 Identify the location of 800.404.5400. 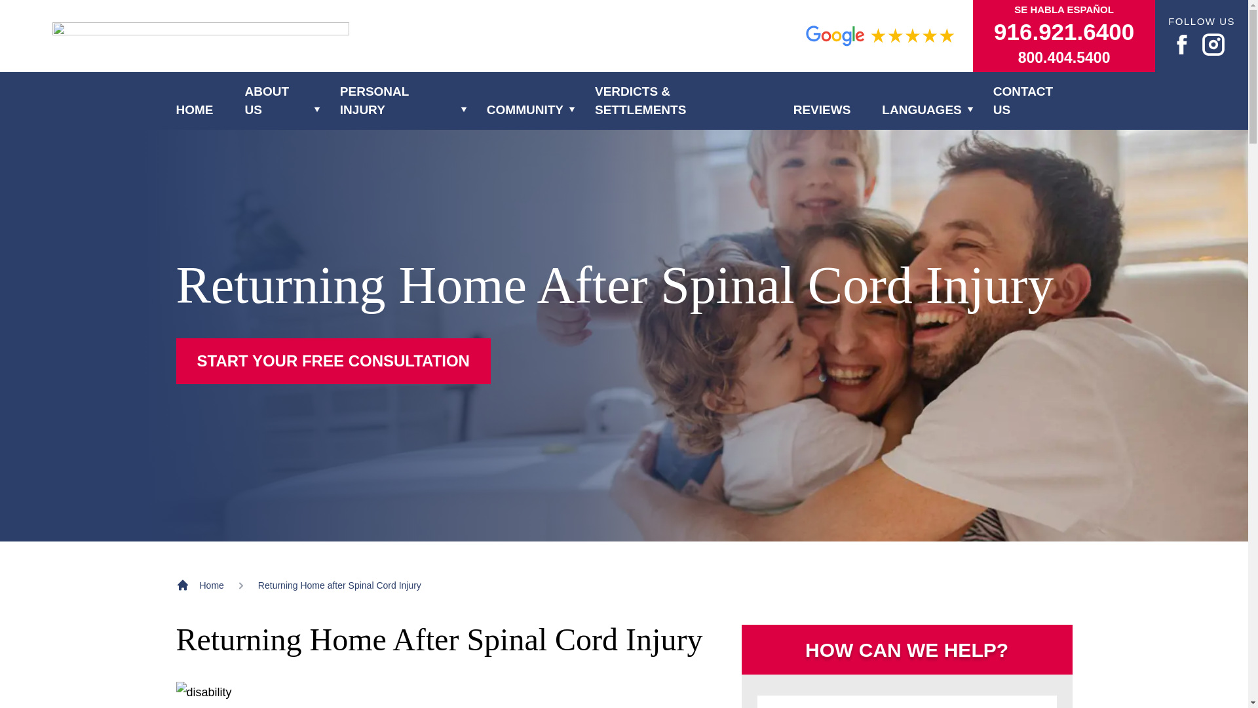
(1064, 58).